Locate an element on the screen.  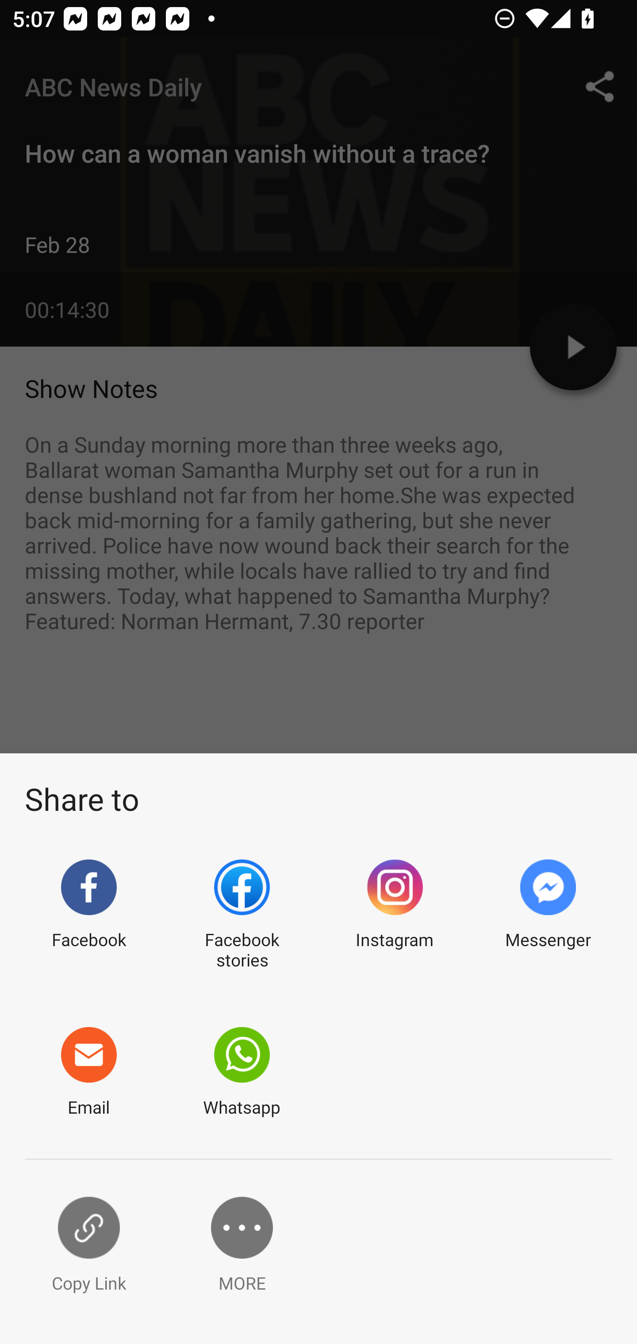
Facebook stories is located at coordinates (242, 915).